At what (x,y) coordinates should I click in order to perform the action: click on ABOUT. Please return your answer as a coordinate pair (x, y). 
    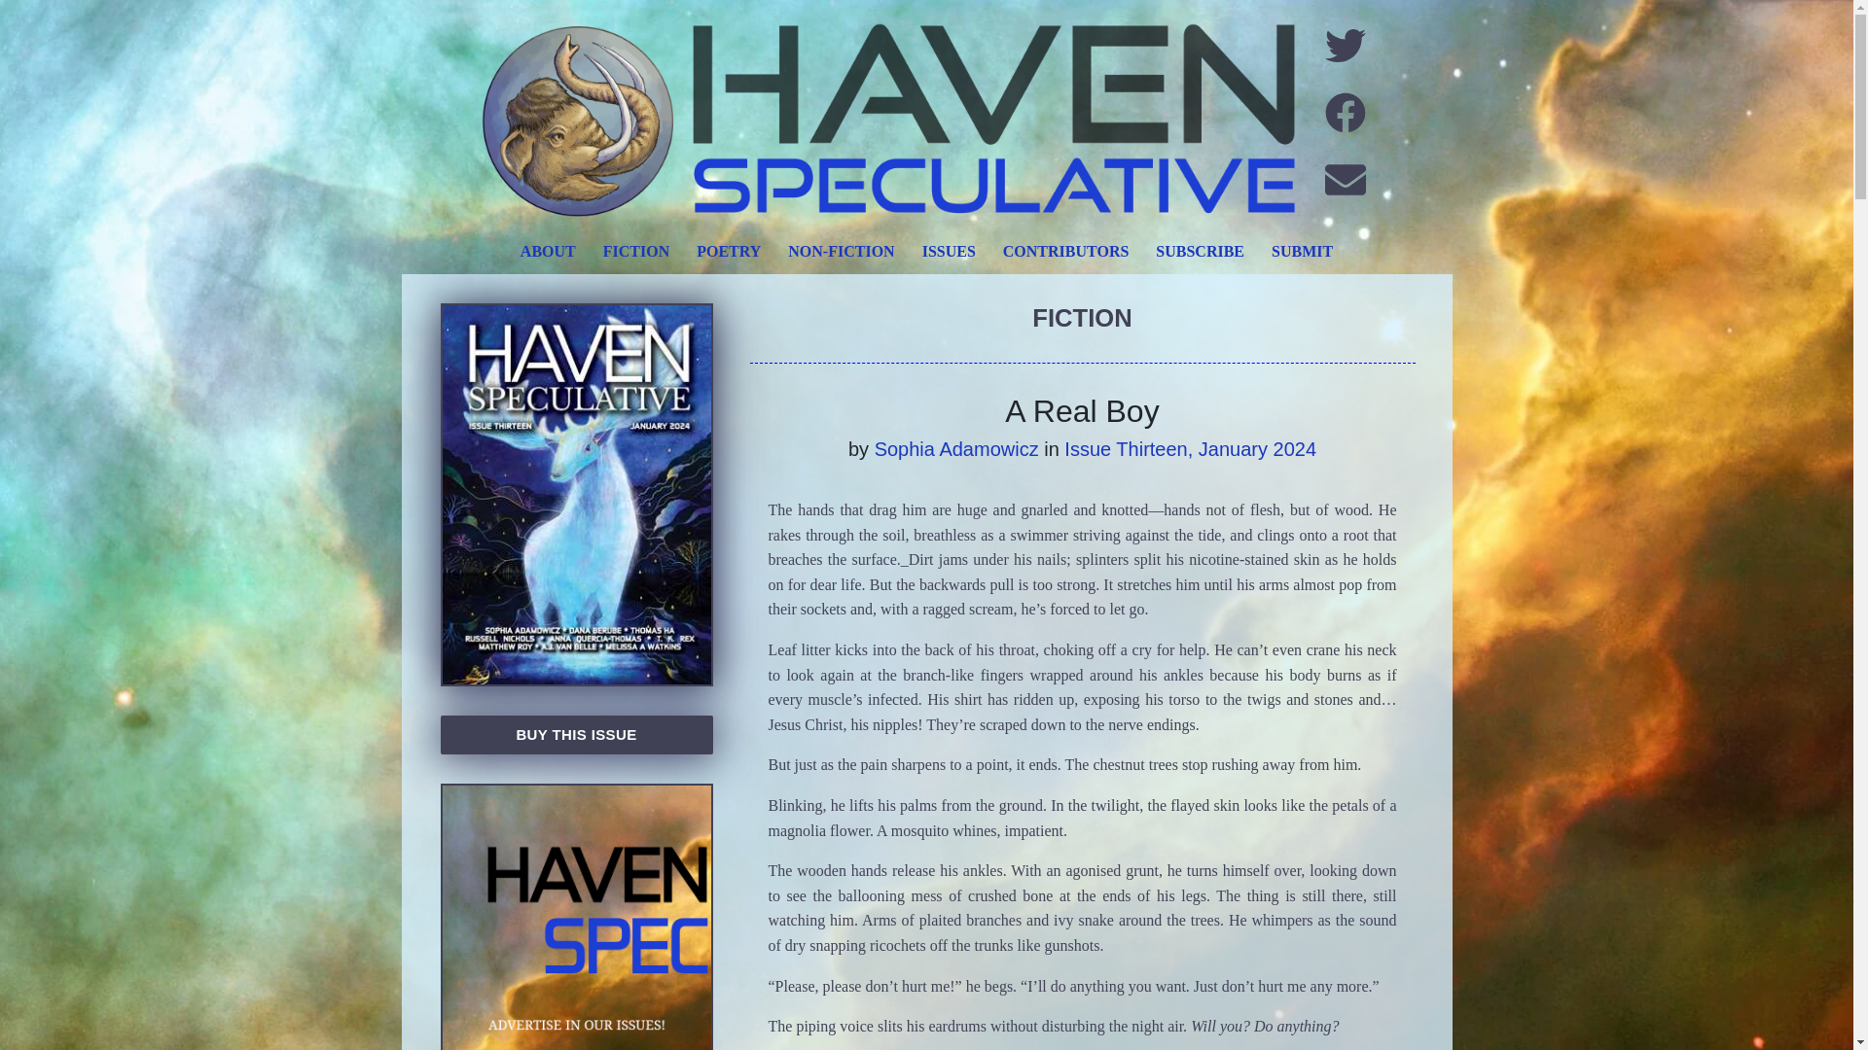
    Looking at the image, I should click on (548, 251).